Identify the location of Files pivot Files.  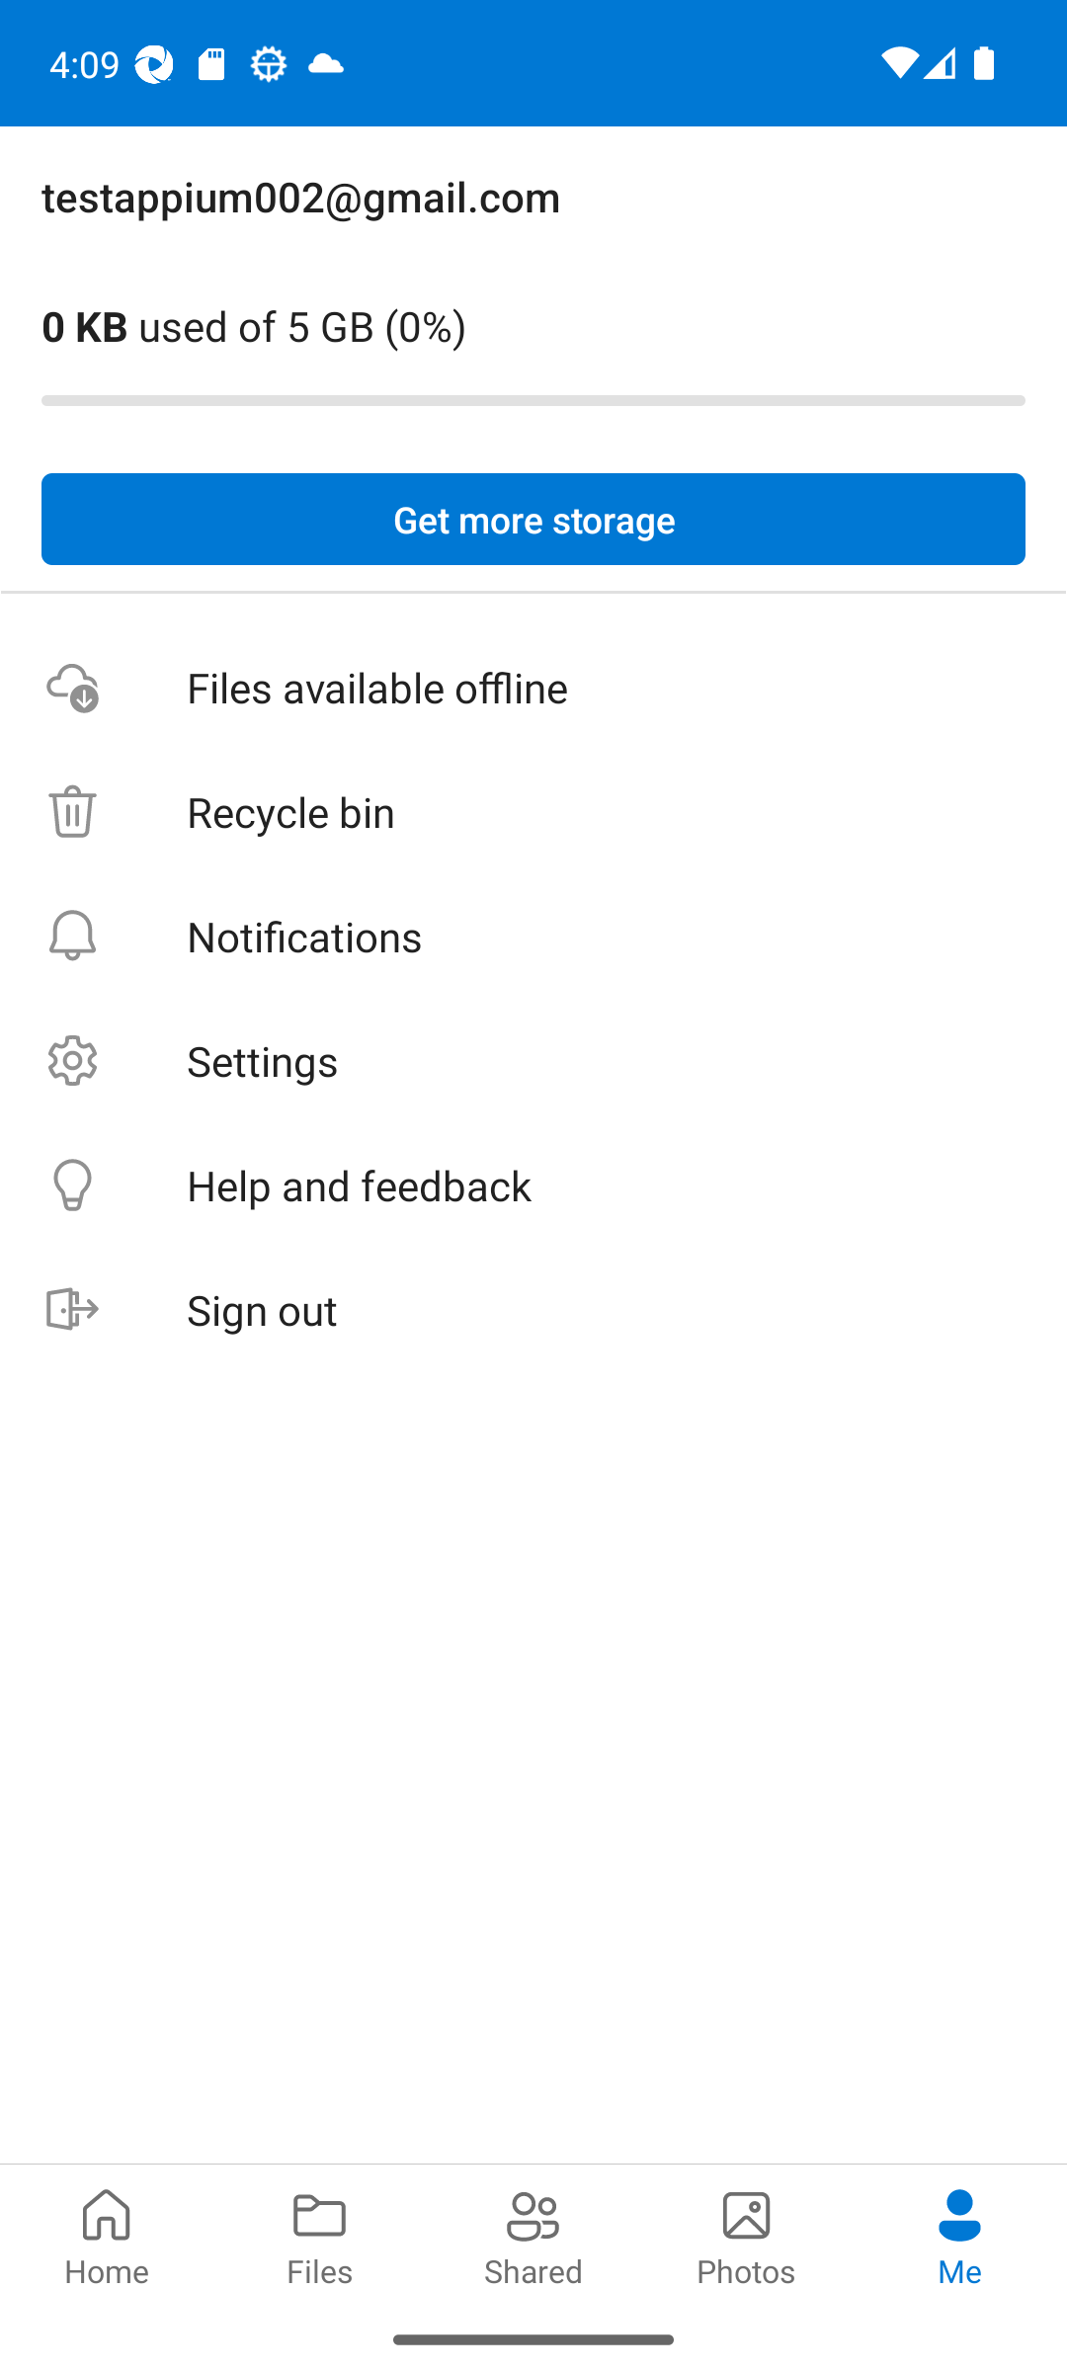
(320, 2235).